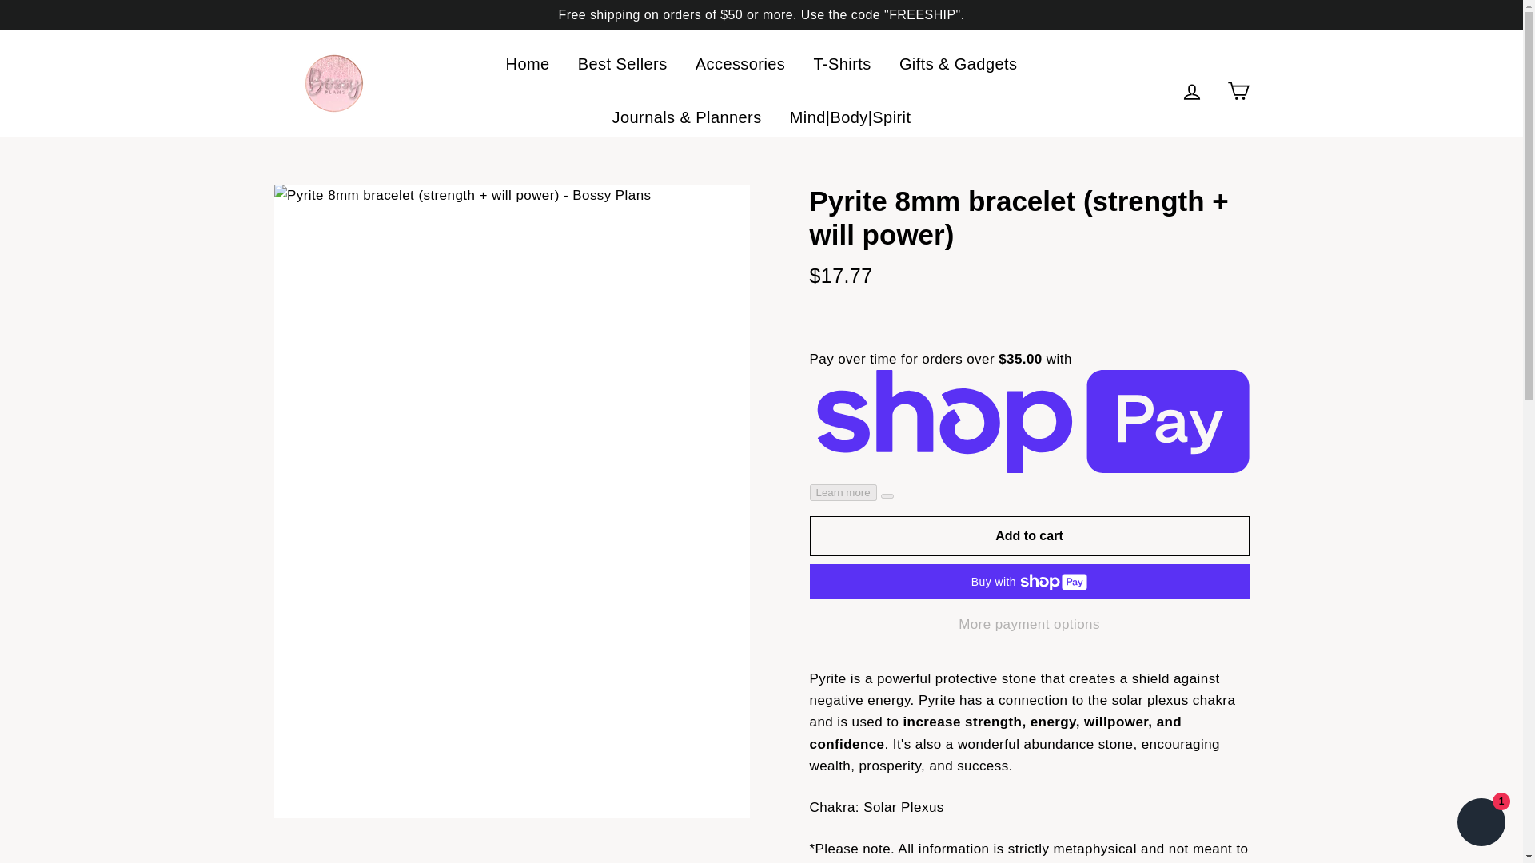 The height and width of the screenshot is (863, 1535). I want to click on More payment options, so click(1028, 623).